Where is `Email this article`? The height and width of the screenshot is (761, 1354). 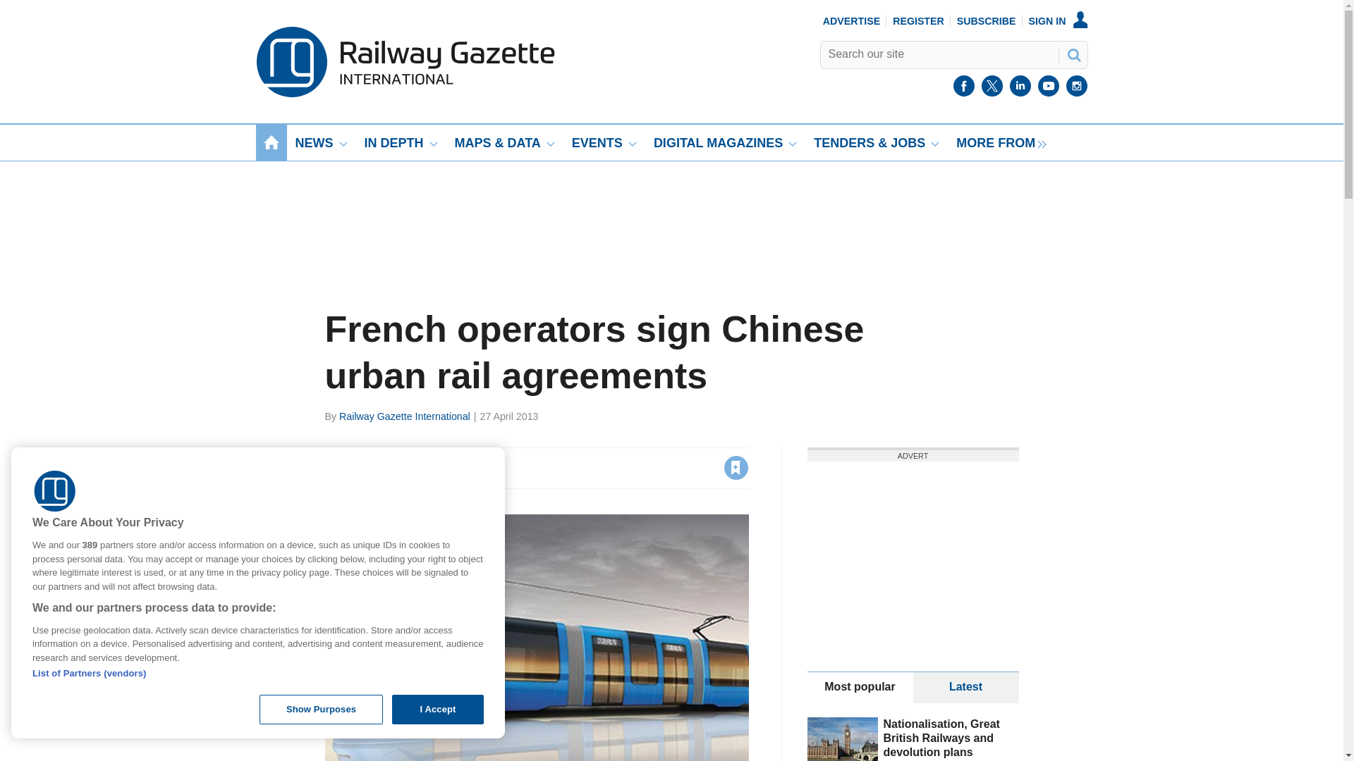
Email this article is located at coordinates (428, 467).